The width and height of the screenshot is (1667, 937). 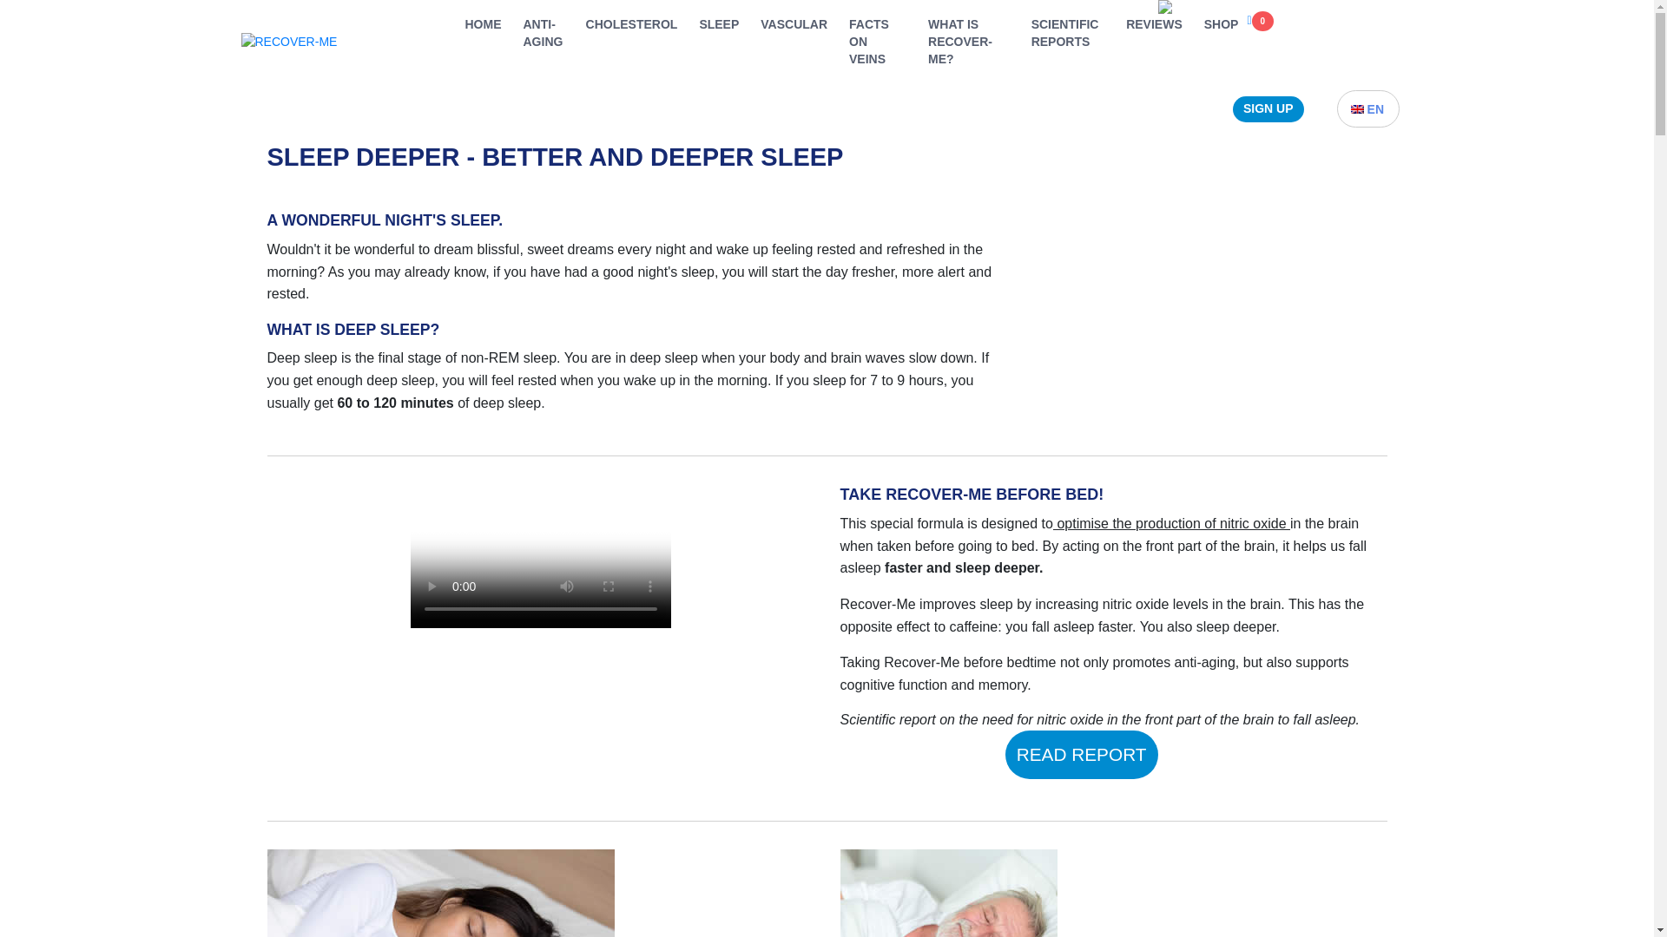 What do you see at coordinates (794, 24) in the screenshot?
I see `VASCULAR` at bounding box center [794, 24].